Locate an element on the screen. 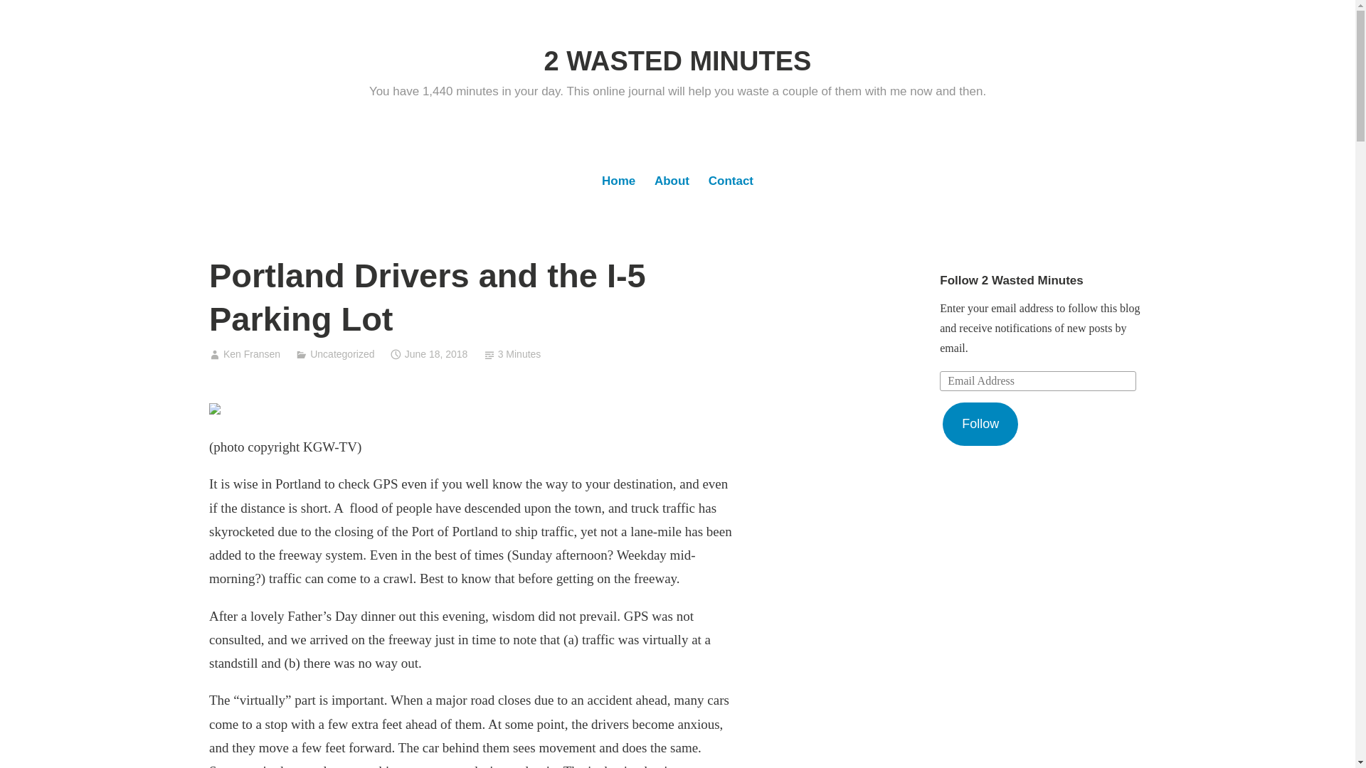 This screenshot has width=1366, height=768. Uncategorized is located at coordinates (342, 354).